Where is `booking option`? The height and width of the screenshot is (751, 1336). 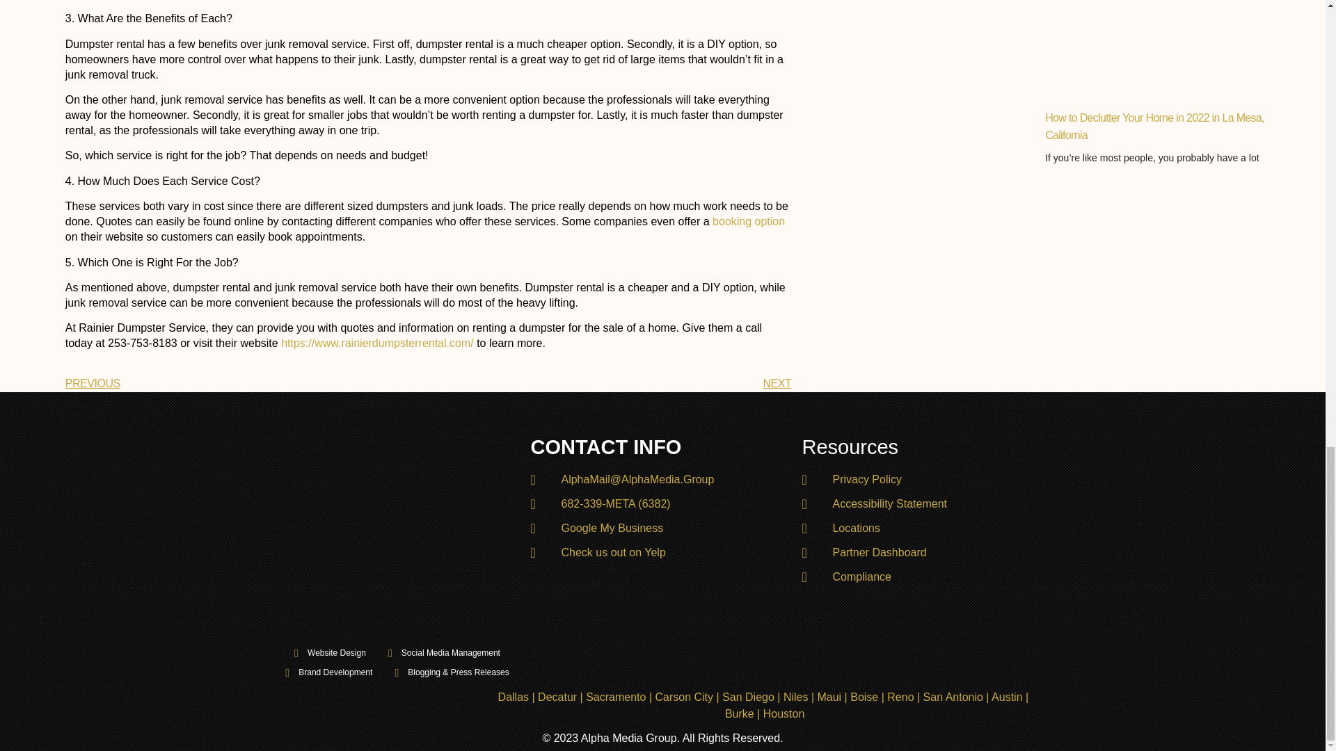 booking option is located at coordinates (749, 221).